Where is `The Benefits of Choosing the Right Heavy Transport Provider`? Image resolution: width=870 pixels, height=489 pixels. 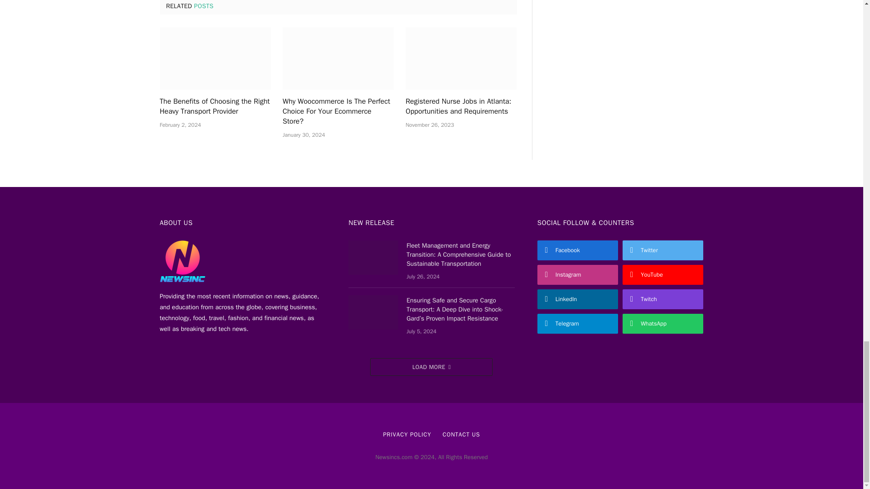 The Benefits of Choosing the Right Heavy Transport Provider is located at coordinates (215, 107).